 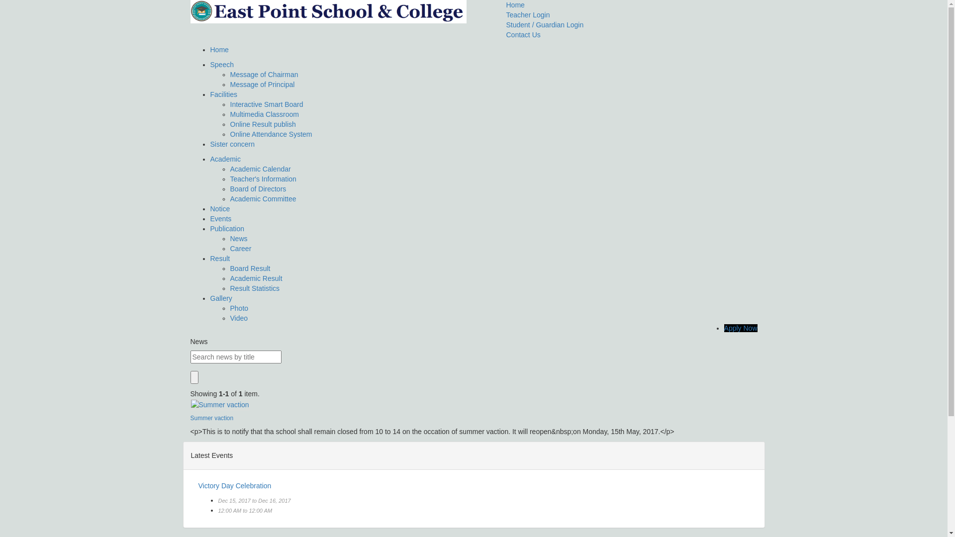 I want to click on News, so click(x=239, y=239).